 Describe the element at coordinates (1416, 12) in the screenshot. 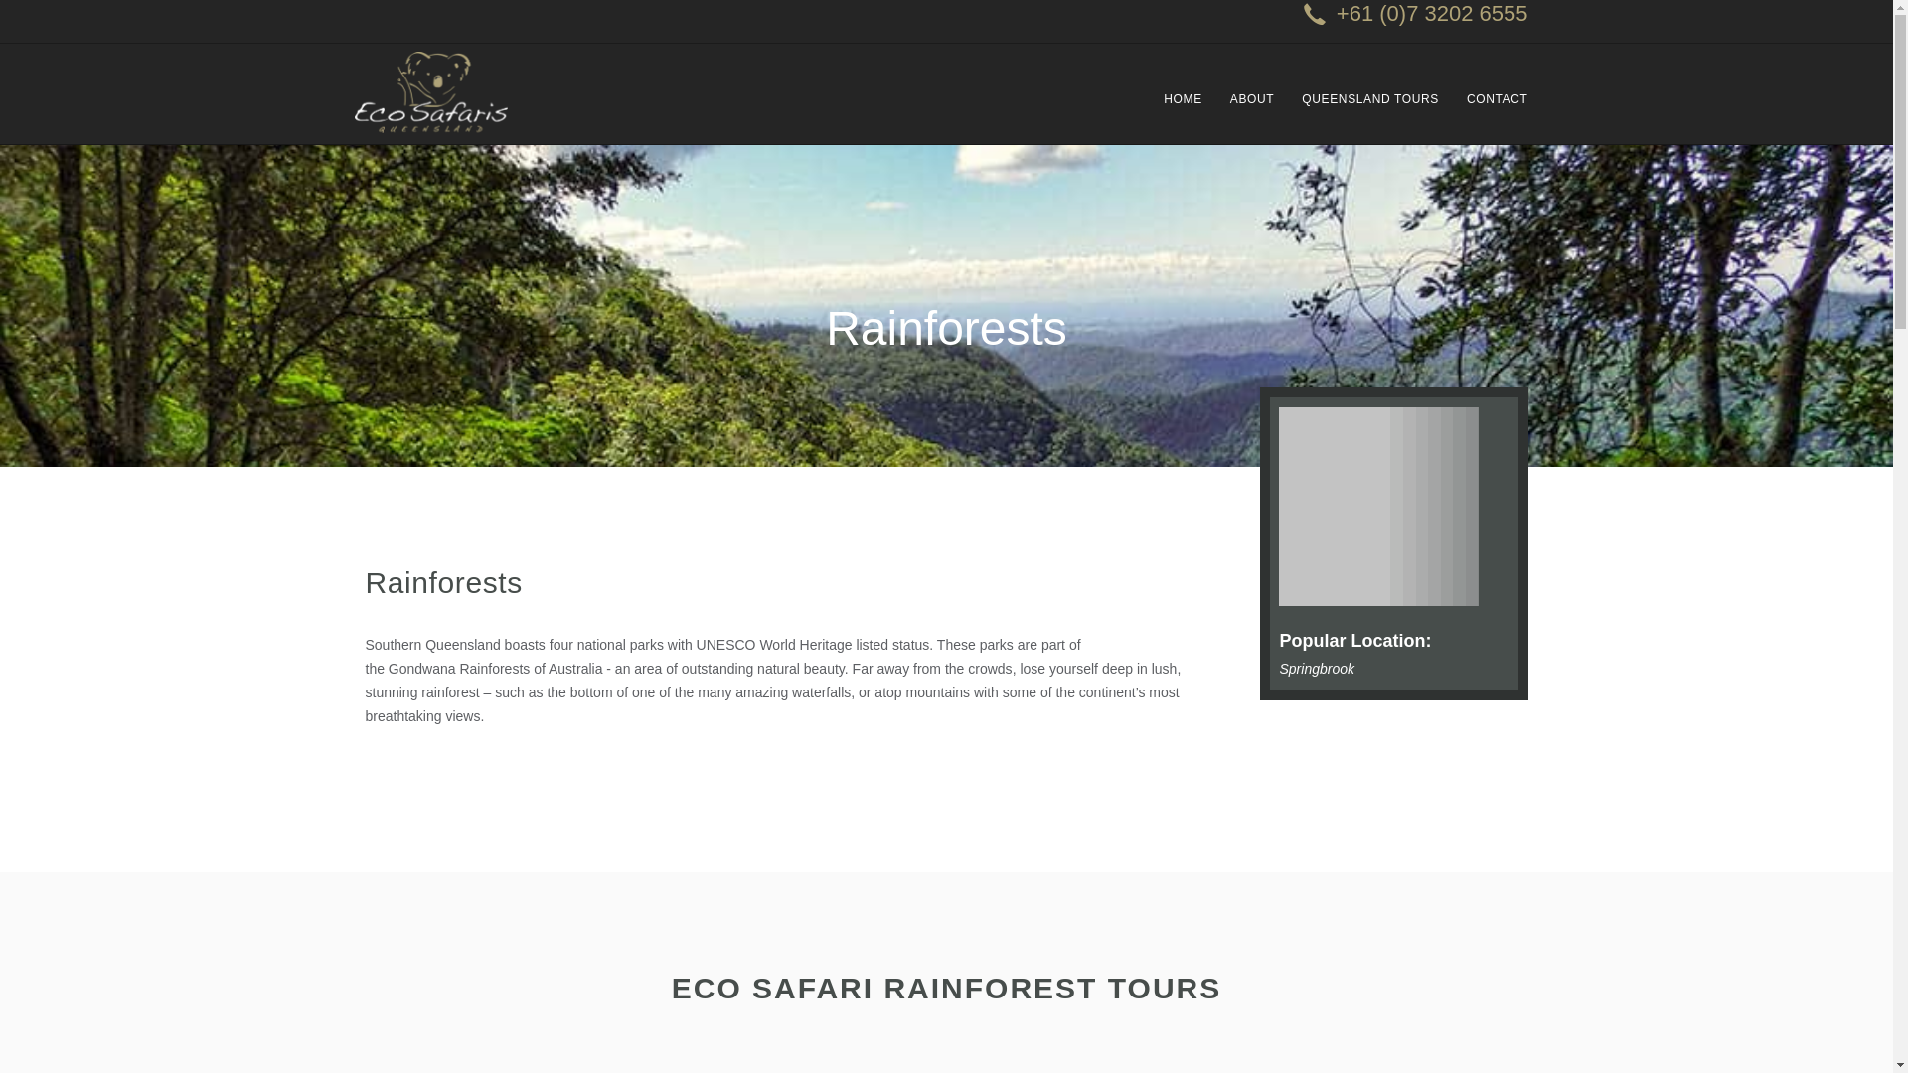

I see `+61 (0)7 3202 6555` at that location.